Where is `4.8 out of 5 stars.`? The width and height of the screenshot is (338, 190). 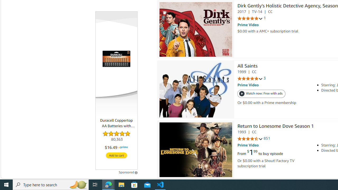 4.8 out of 5 stars. is located at coordinates (116, 137).